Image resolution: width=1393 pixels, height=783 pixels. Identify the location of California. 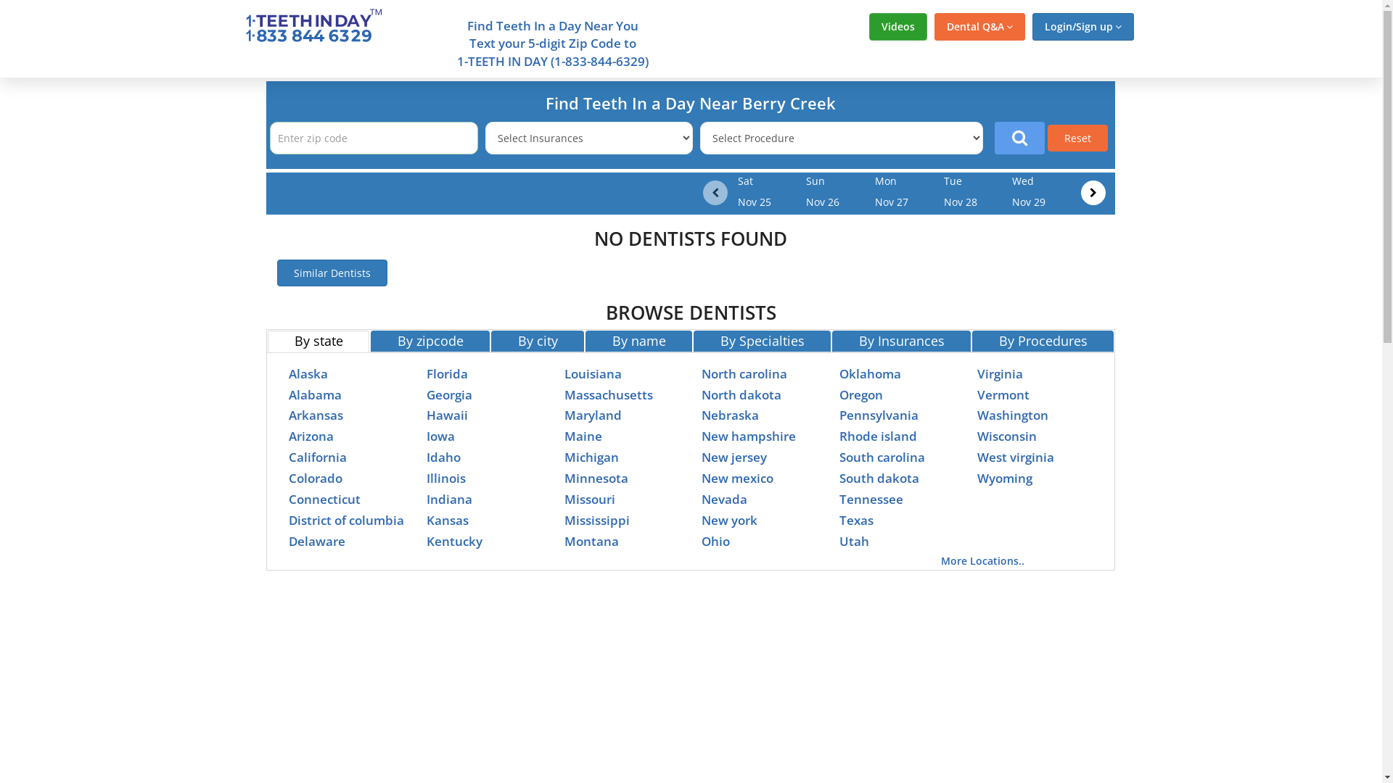
(318, 457).